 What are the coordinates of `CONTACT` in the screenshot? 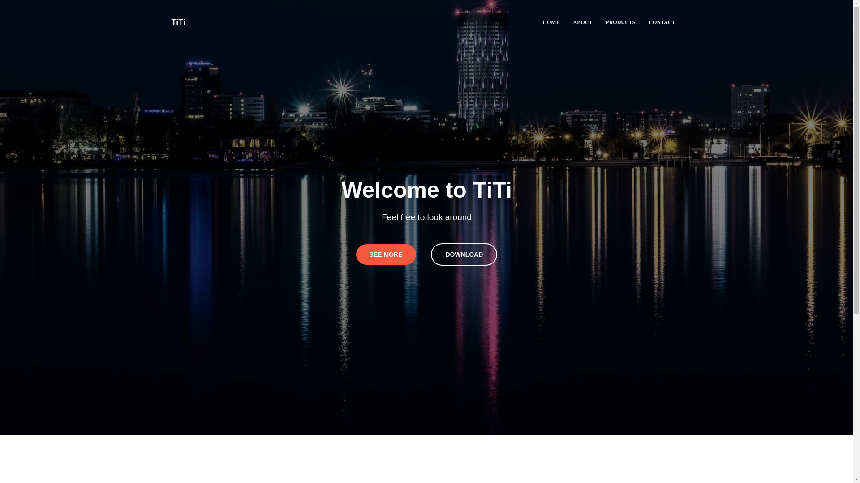 It's located at (662, 22).